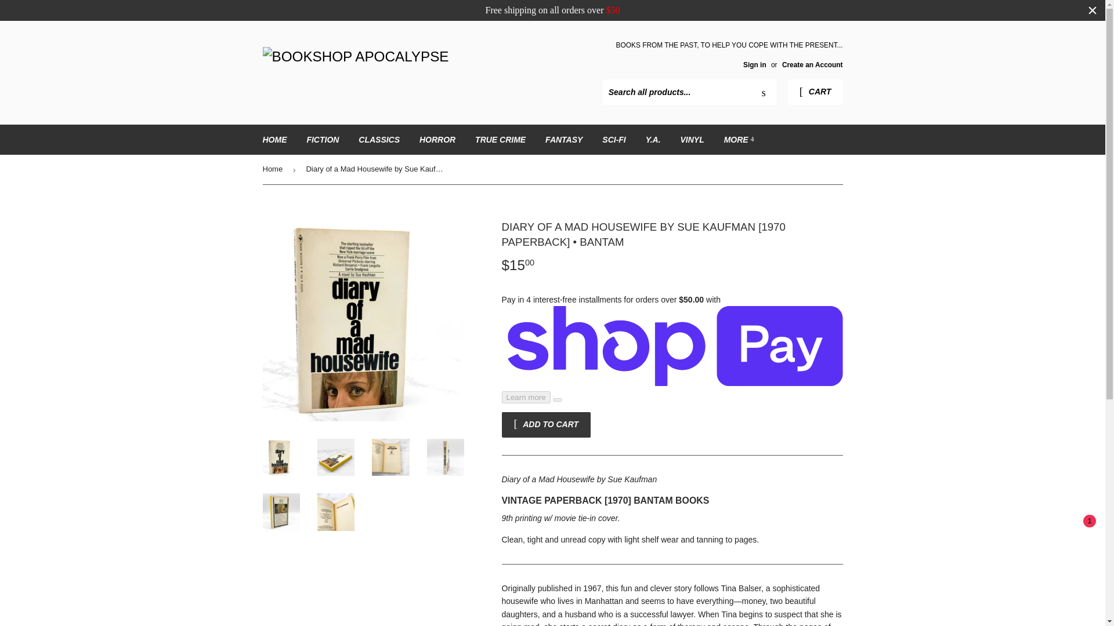 The height and width of the screenshot is (626, 1114). Describe the element at coordinates (812, 64) in the screenshot. I see `Create an Account` at that location.